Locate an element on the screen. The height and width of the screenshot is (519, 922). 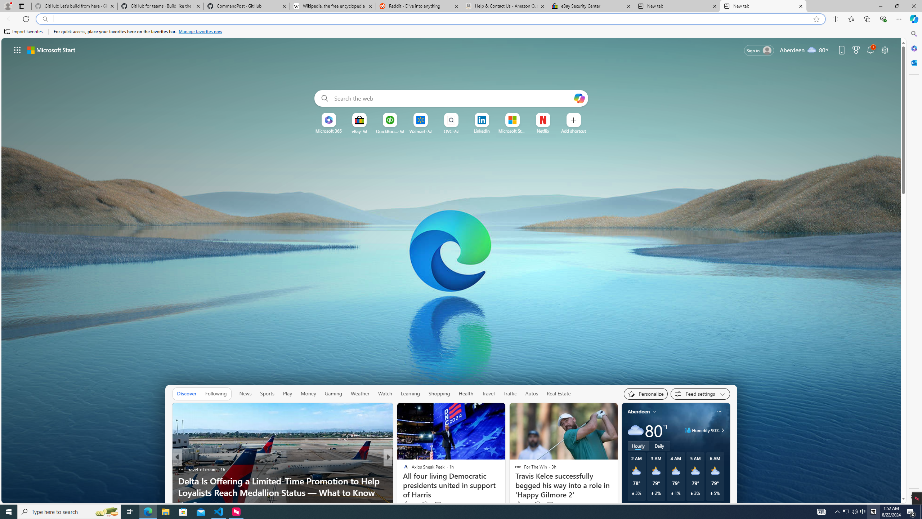
View comments 18 Comment is located at coordinates (438, 504).